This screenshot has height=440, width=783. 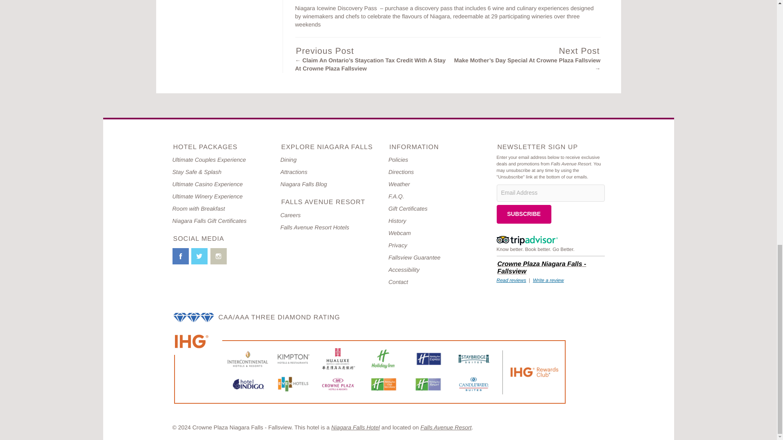 What do you see at coordinates (199, 256) in the screenshot?
I see `Follow Us on Twitter` at bounding box center [199, 256].